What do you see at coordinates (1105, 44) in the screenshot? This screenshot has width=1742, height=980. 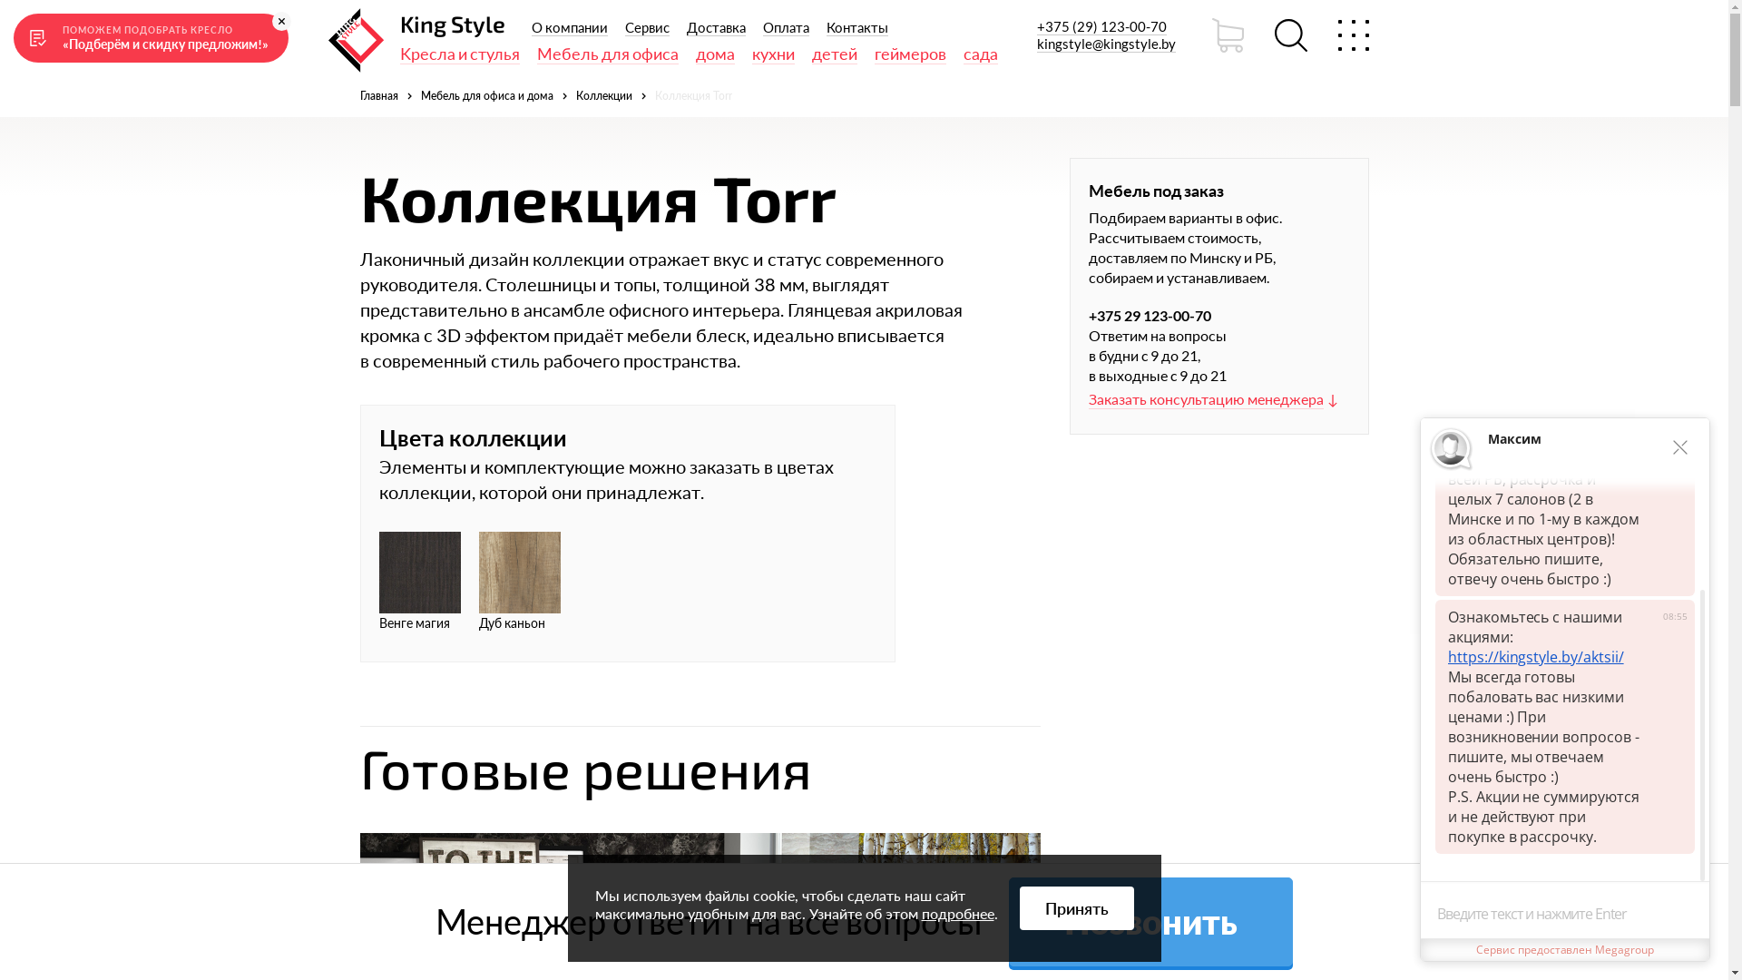 I see `kingstyle@kingstyle.by` at bounding box center [1105, 44].